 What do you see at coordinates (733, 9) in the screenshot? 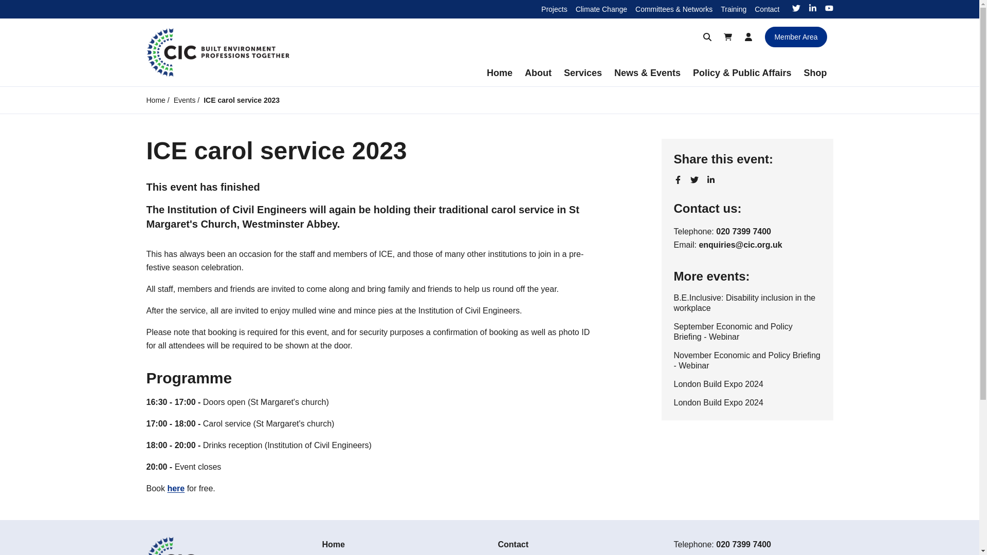
I see `Training` at bounding box center [733, 9].